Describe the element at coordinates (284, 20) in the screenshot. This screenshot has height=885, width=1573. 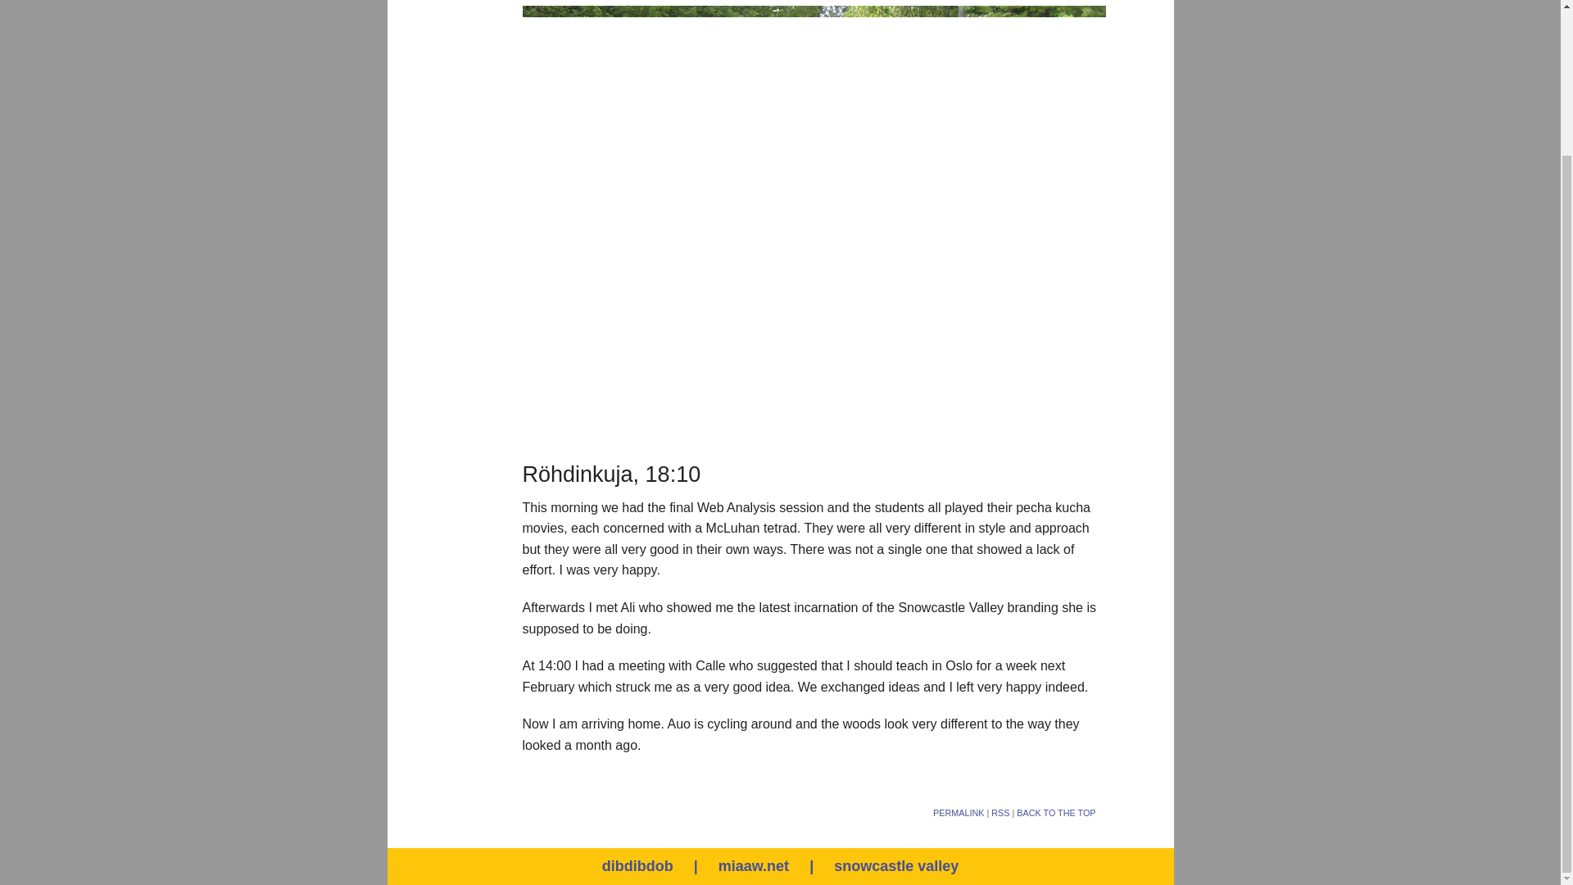
I see `Projects` at that location.